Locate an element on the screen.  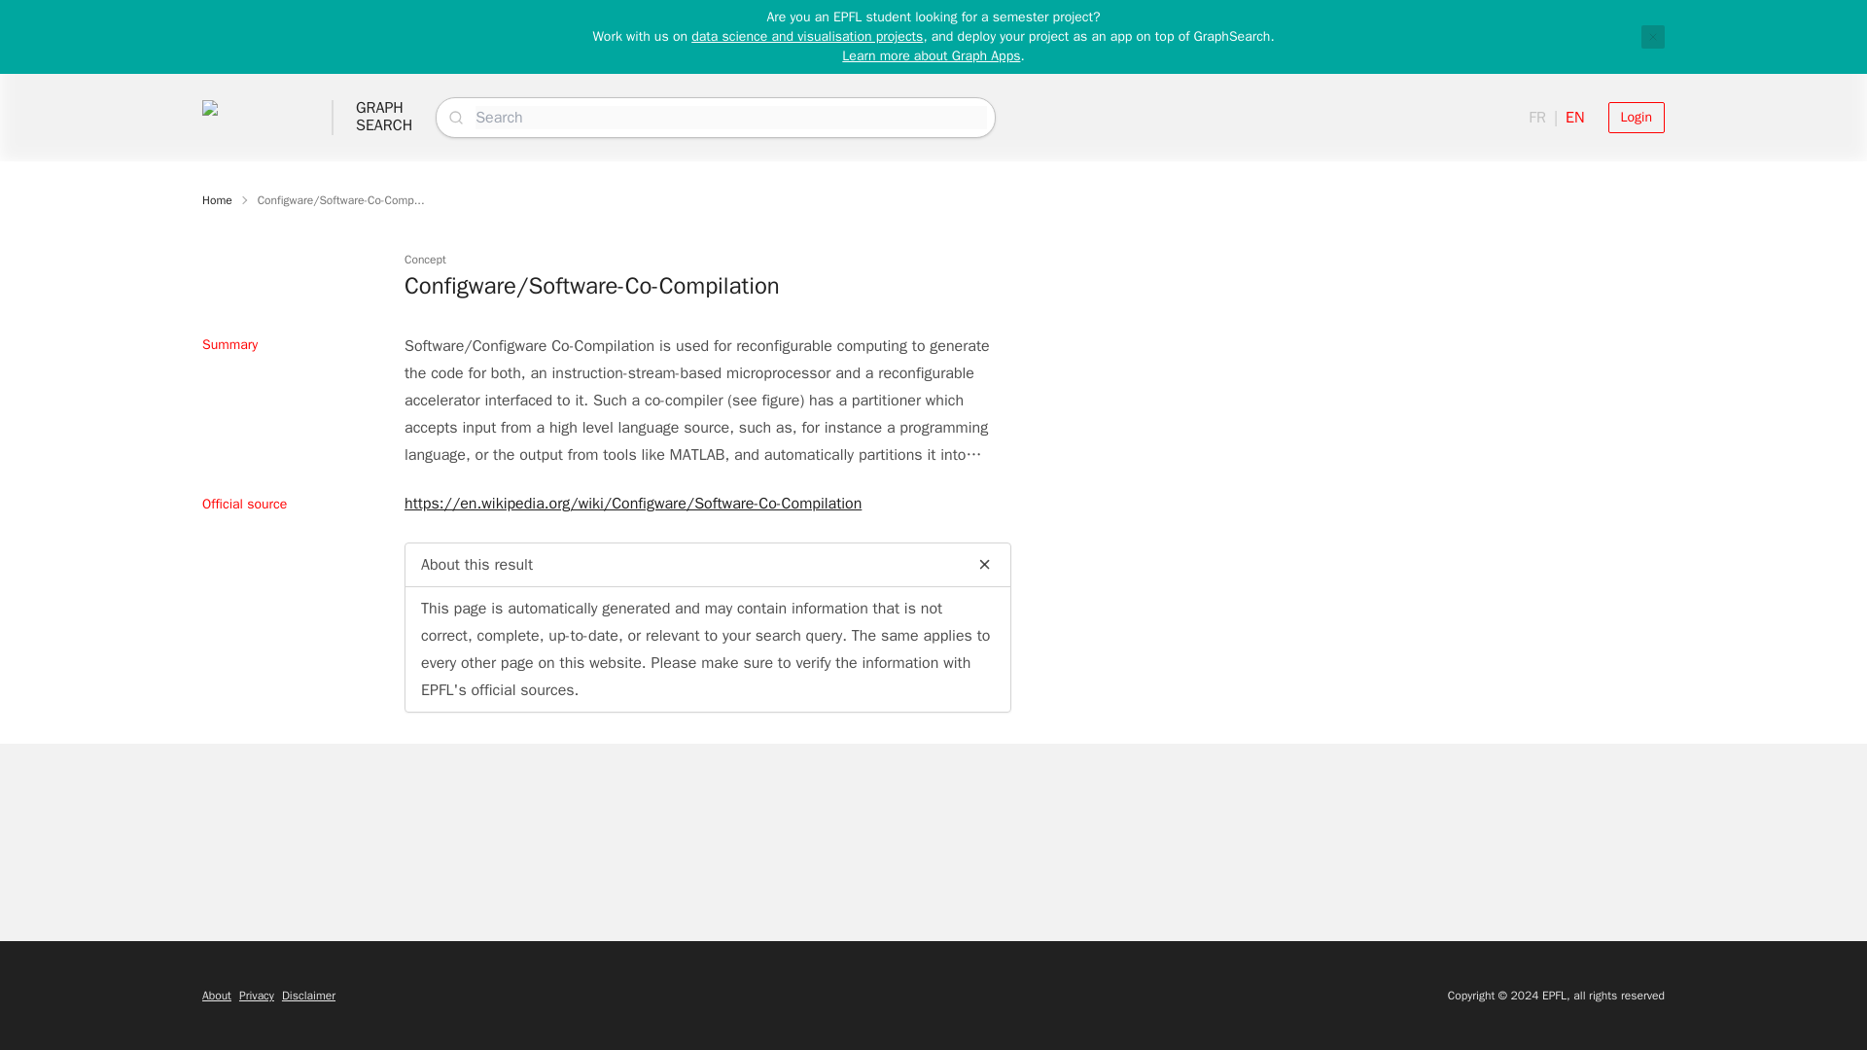
Disclaimer is located at coordinates (384, 117).